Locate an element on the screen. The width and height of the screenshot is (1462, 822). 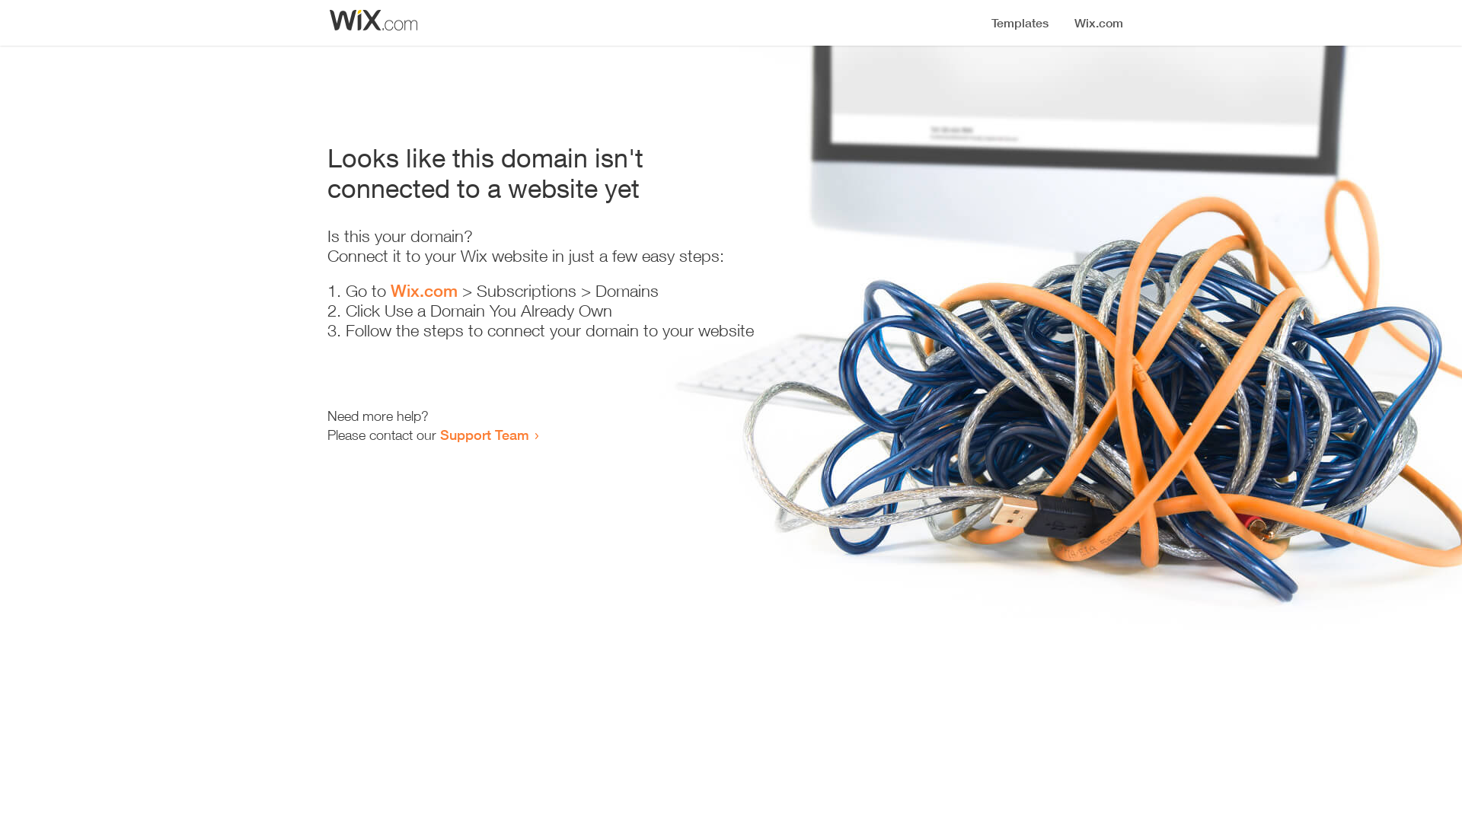
Wix.com is located at coordinates (424, 291).